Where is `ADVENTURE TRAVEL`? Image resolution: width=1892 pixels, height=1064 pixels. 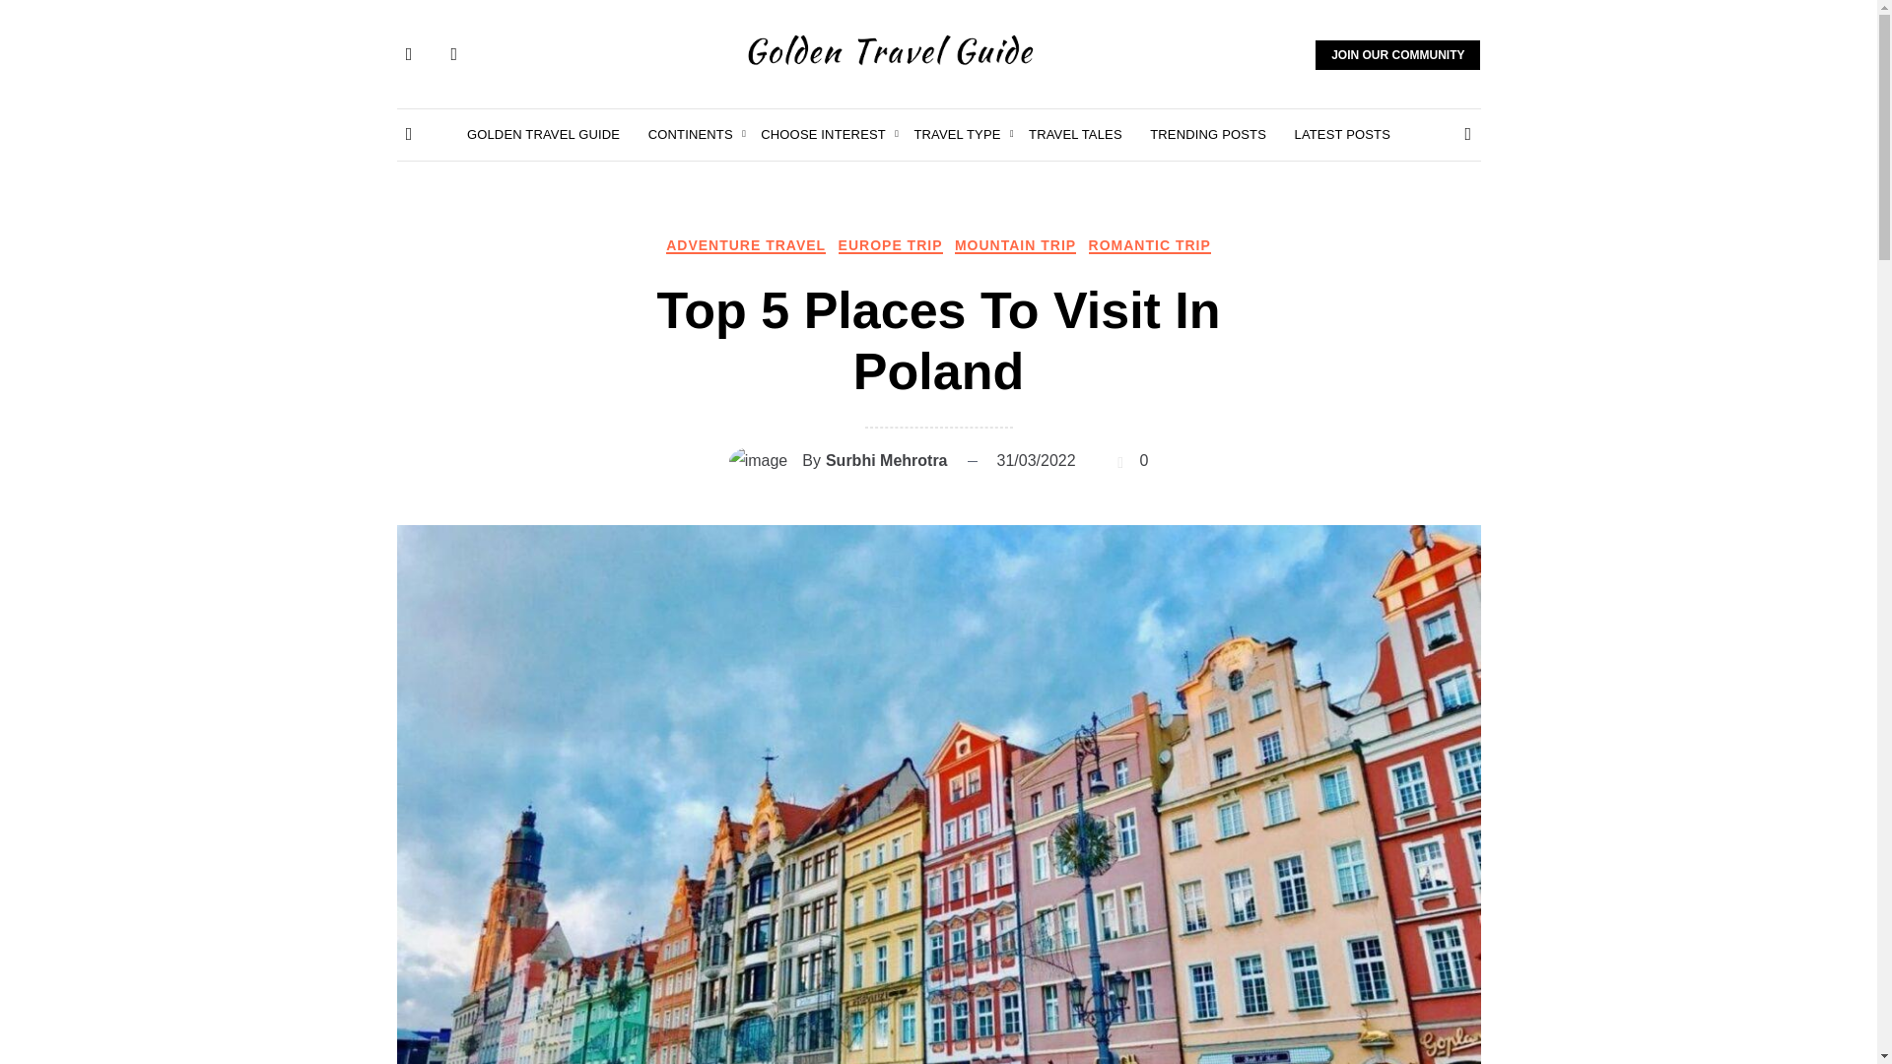
ADVENTURE TRAVEL is located at coordinates (745, 244).